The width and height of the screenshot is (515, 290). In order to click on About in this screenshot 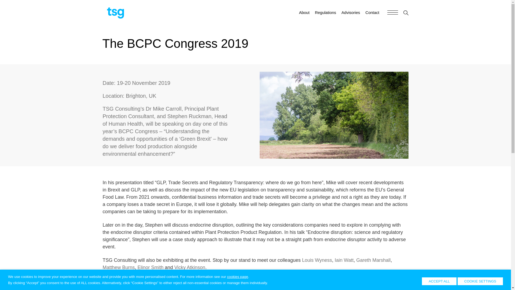, I will do `click(304, 12)`.